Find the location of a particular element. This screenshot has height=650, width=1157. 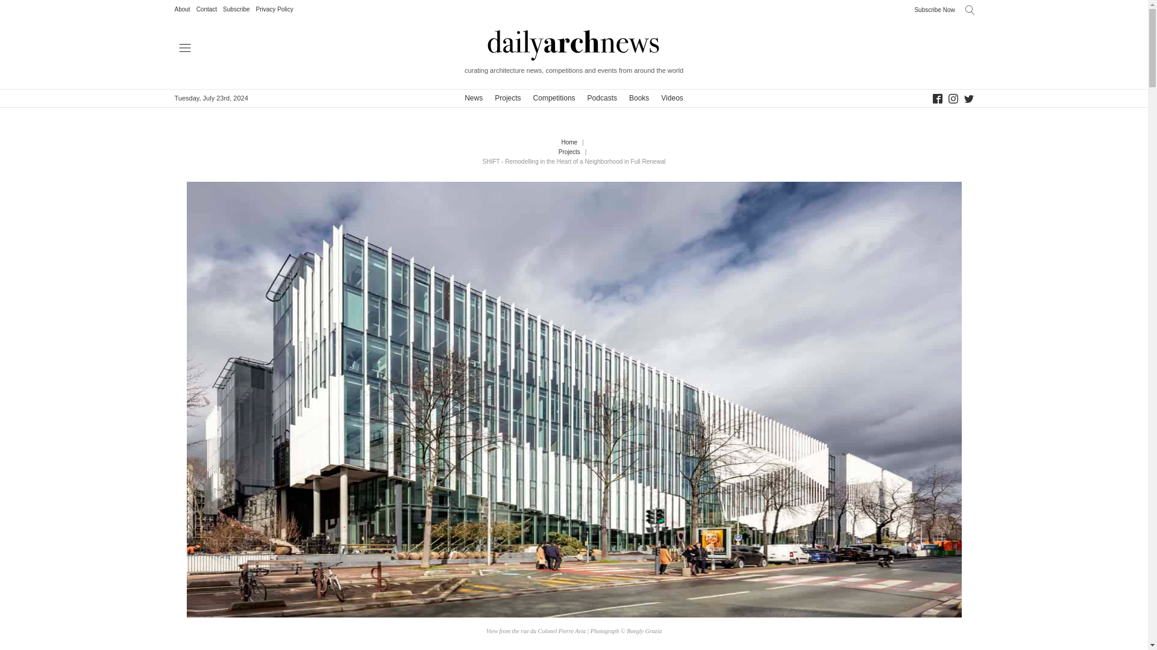

Books is located at coordinates (639, 99).